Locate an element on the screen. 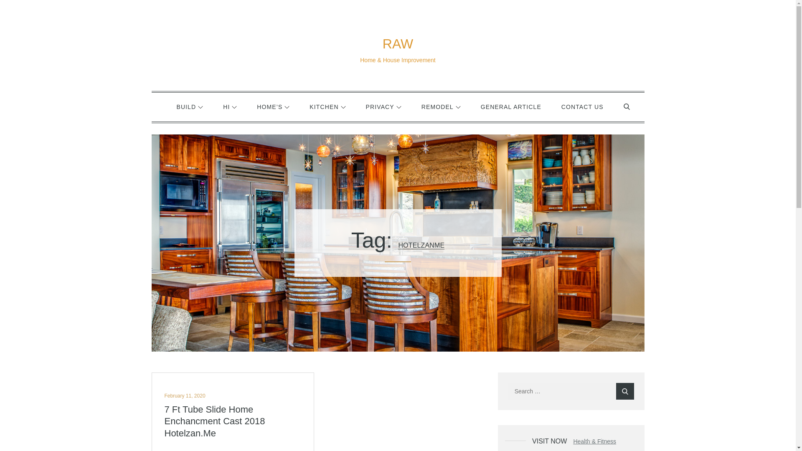  KITCHEN is located at coordinates (327, 107).